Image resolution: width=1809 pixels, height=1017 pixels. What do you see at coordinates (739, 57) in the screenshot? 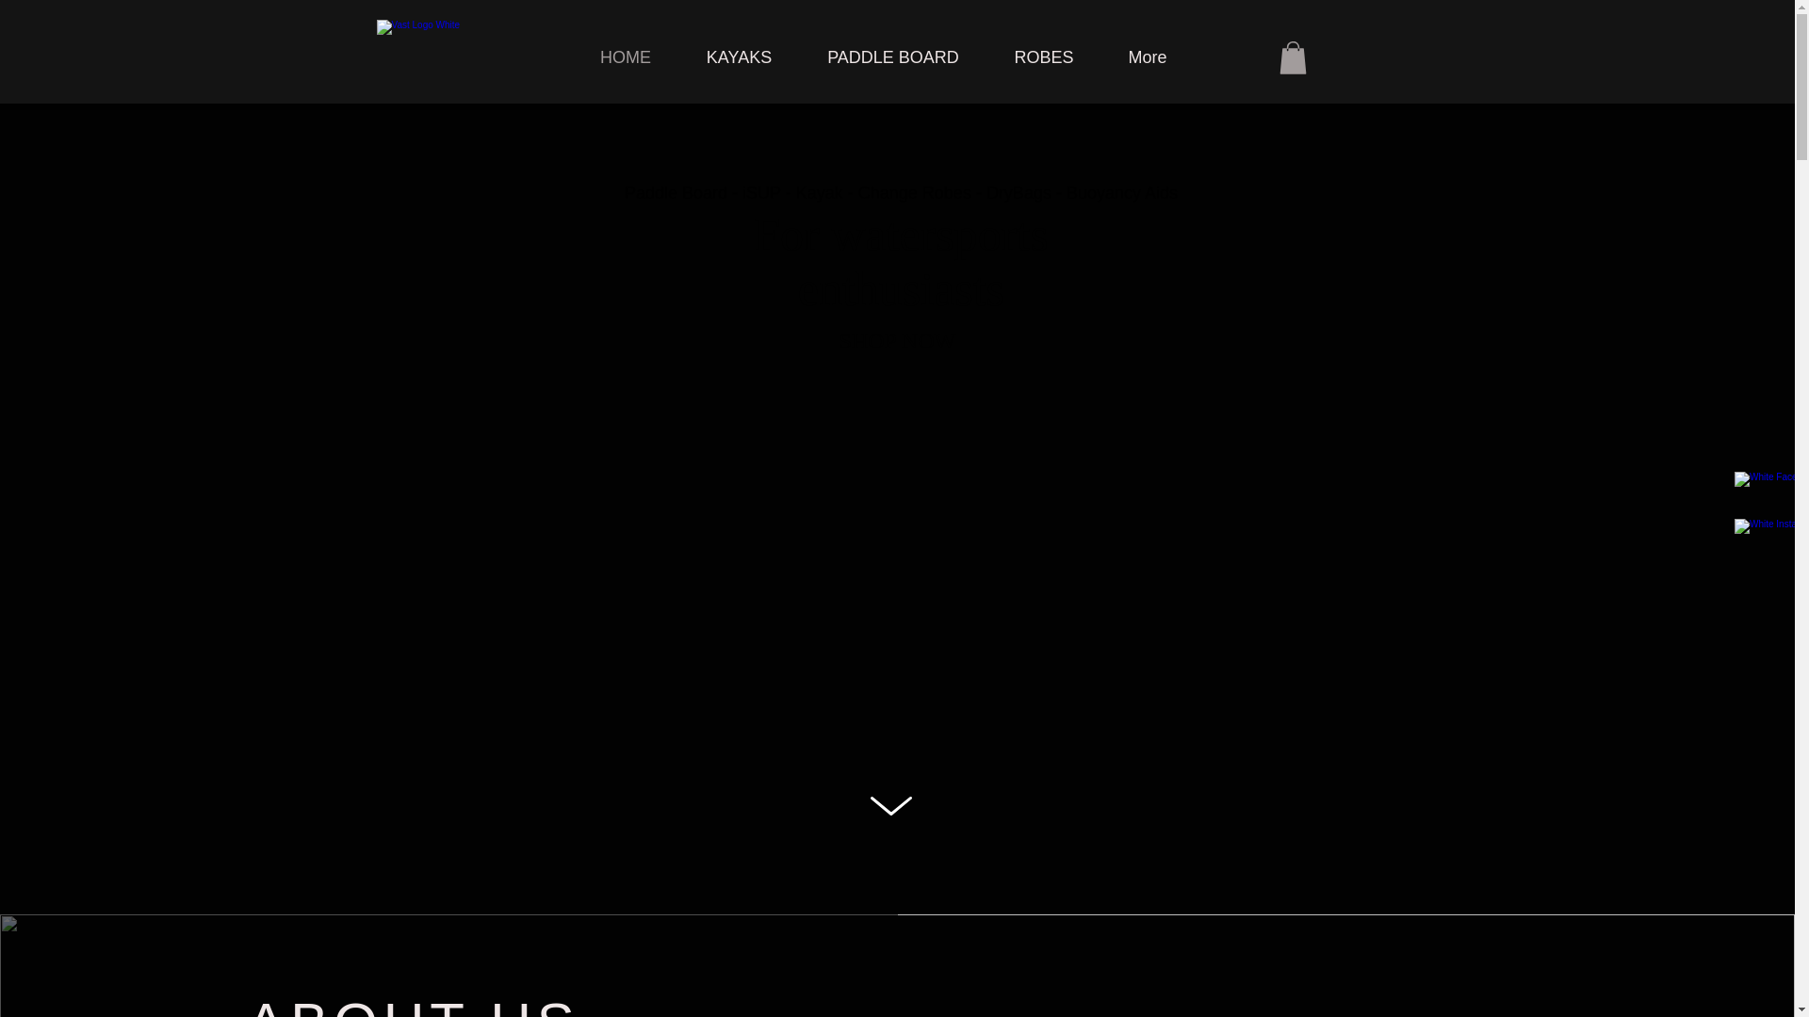
I see `KAYAKS` at bounding box center [739, 57].